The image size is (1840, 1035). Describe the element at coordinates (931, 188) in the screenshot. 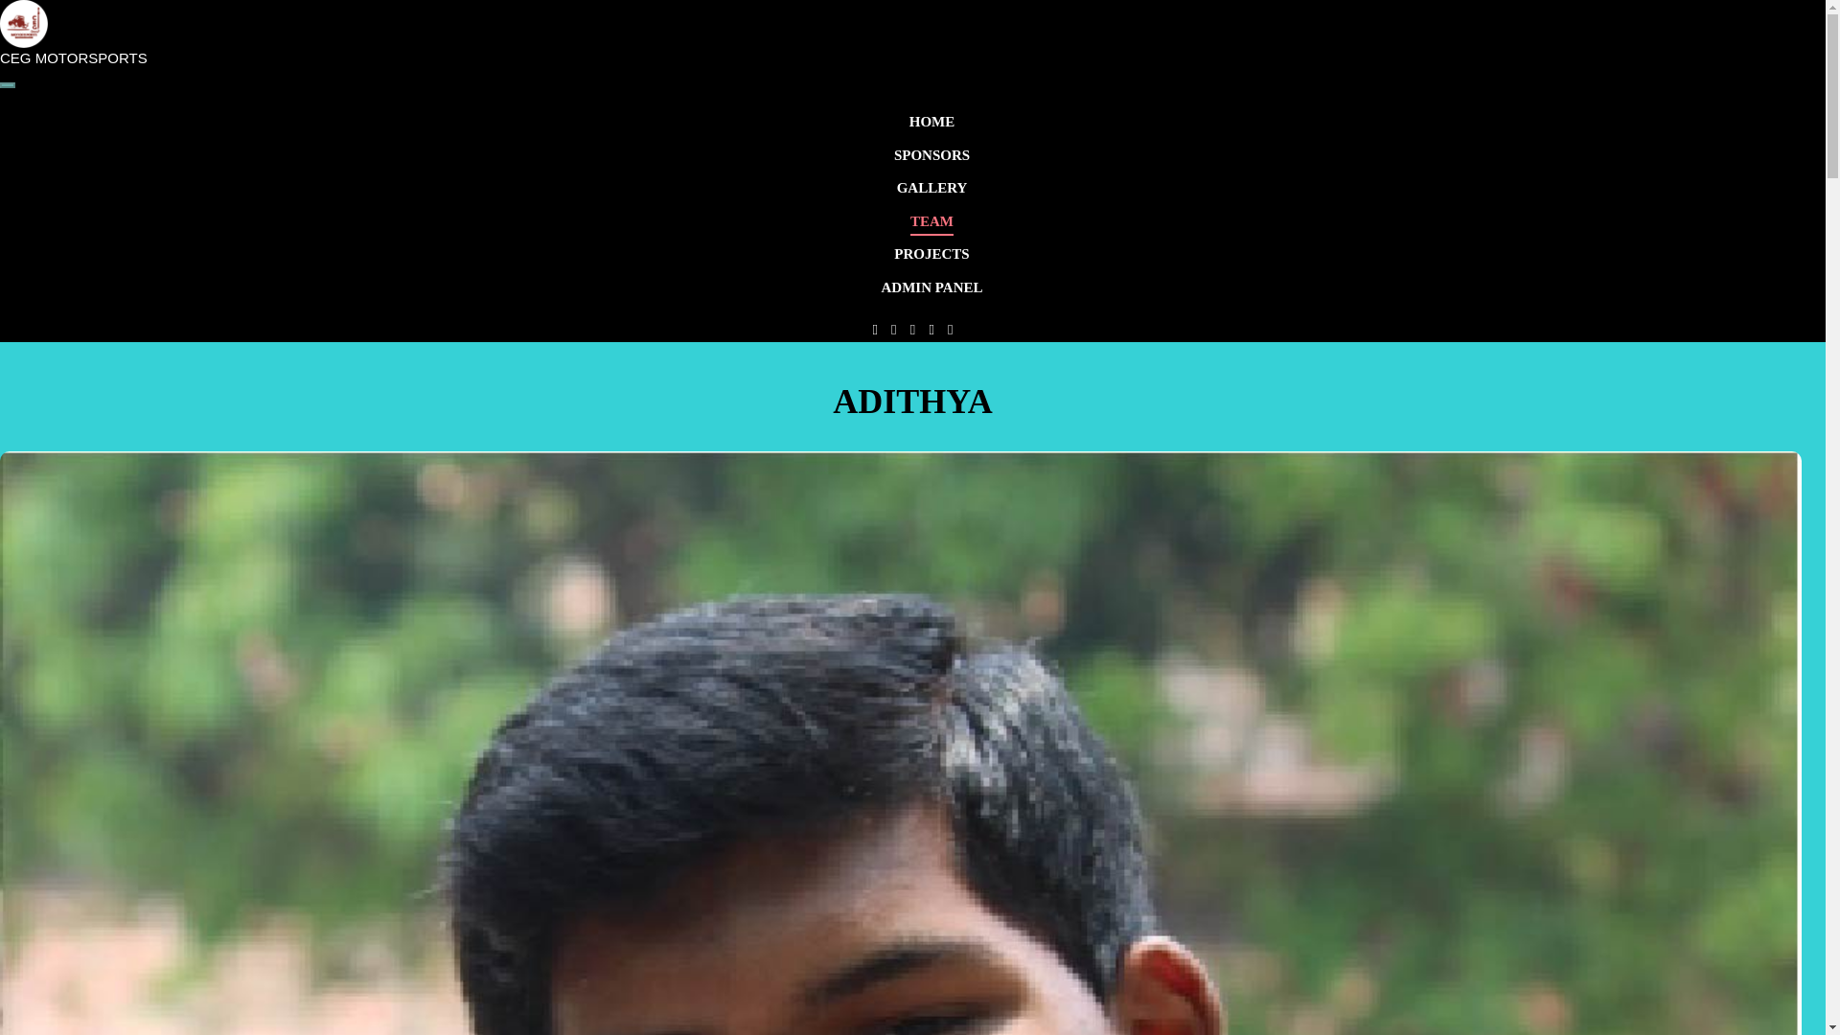

I see `GALLERY` at that location.